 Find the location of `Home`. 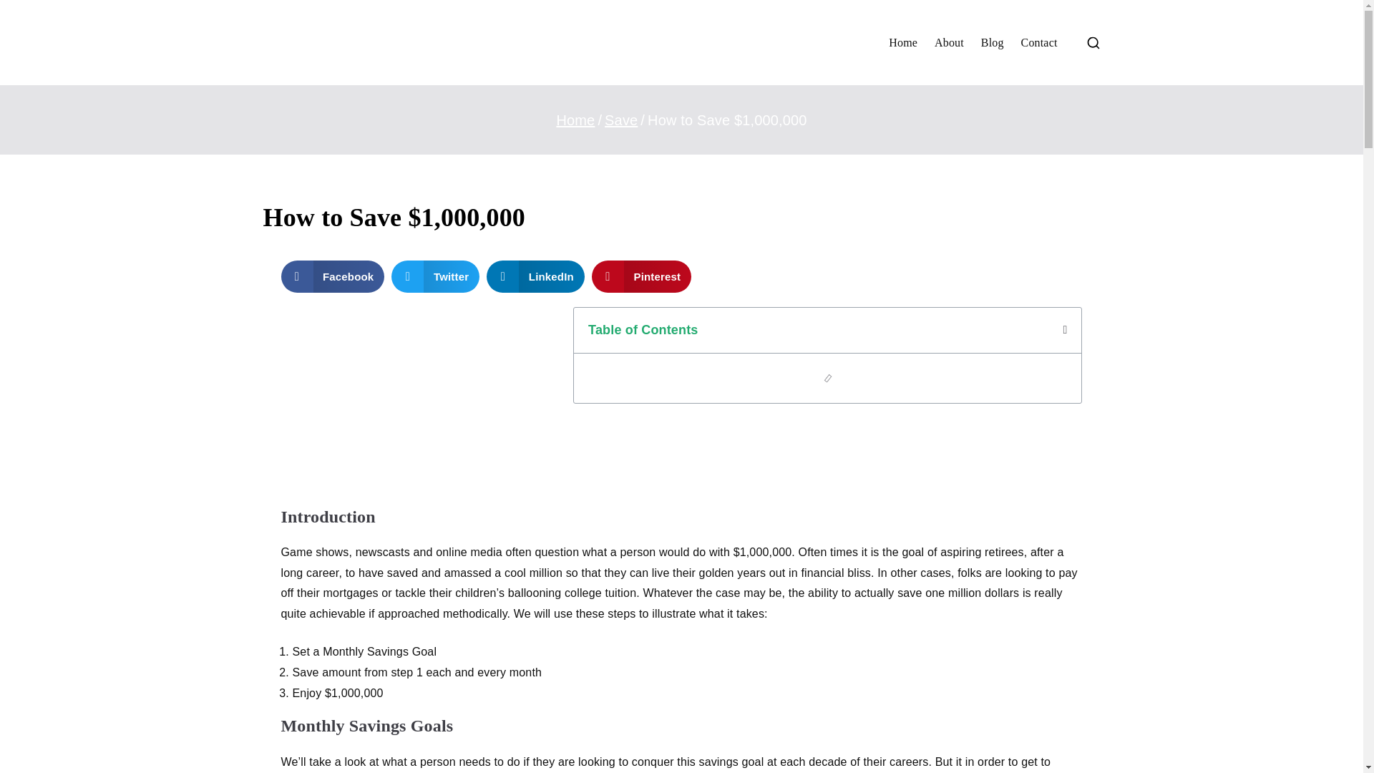

Home is located at coordinates (575, 120).